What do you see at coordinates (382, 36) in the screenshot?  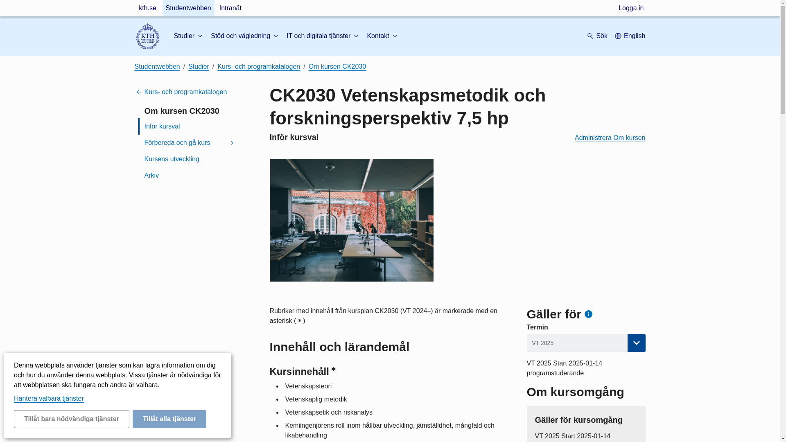 I see `Kontakt` at bounding box center [382, 36].